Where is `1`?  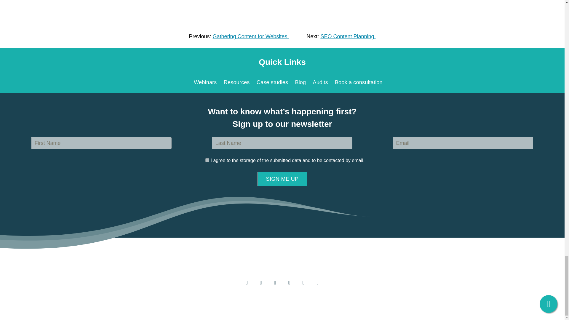
1 is located at coordinates (207, 160).